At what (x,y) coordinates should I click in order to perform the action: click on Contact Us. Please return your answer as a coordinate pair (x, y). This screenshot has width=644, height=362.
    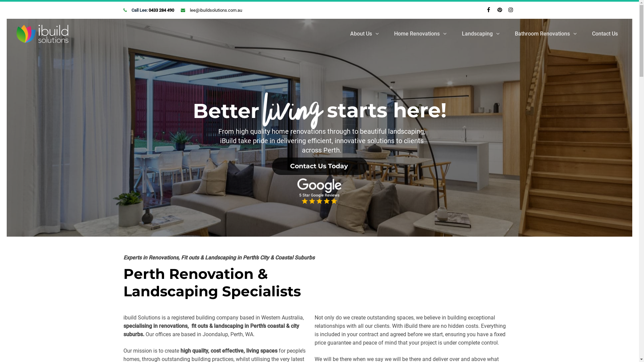
    Looking at the image, I should click on (605, 34).